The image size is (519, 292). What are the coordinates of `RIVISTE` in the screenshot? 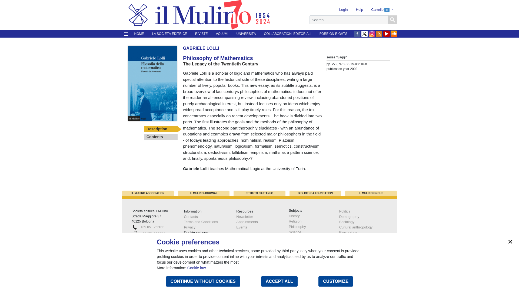 It's located at (201, 34).